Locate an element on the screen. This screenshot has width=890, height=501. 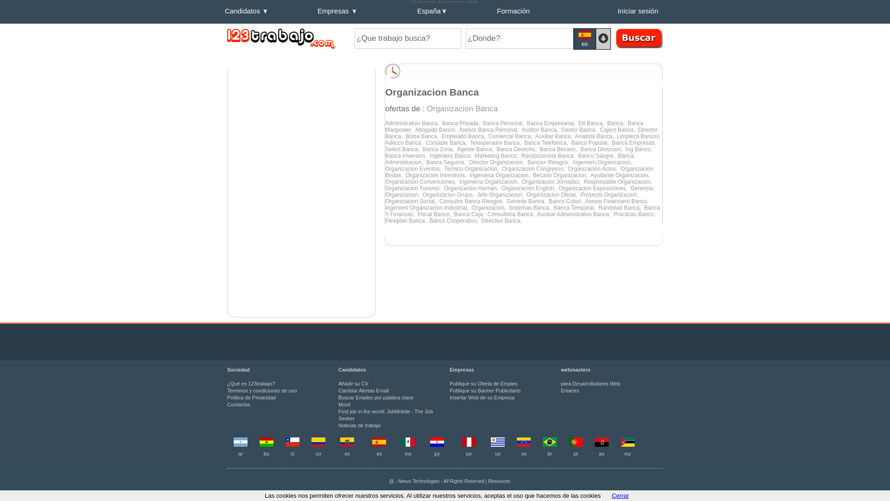
Ingeniero Banco,  is located at coordinates (452, 156).